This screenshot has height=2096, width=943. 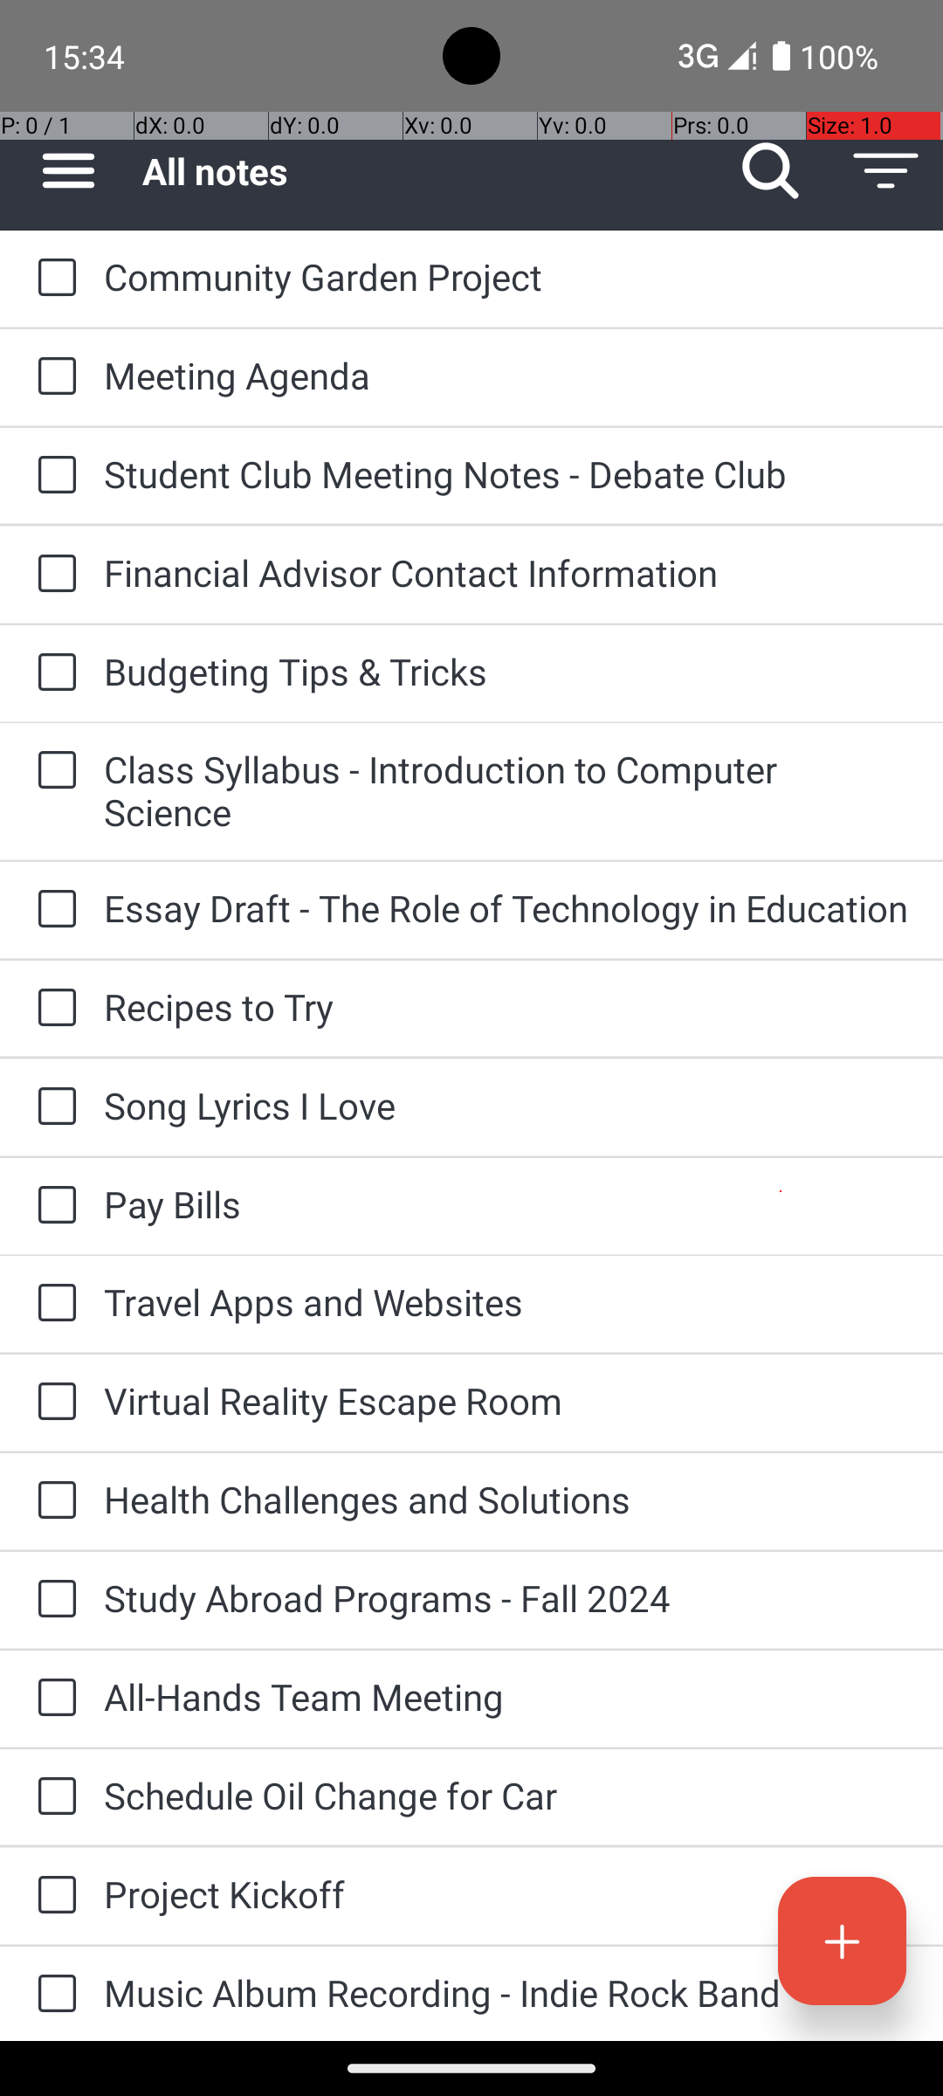 What do you see at coordinates (52, 770) in the screenshot?
I see `to-do: Class Syllabus - Introduction to Computer Science` at bounding box center [52, 770].